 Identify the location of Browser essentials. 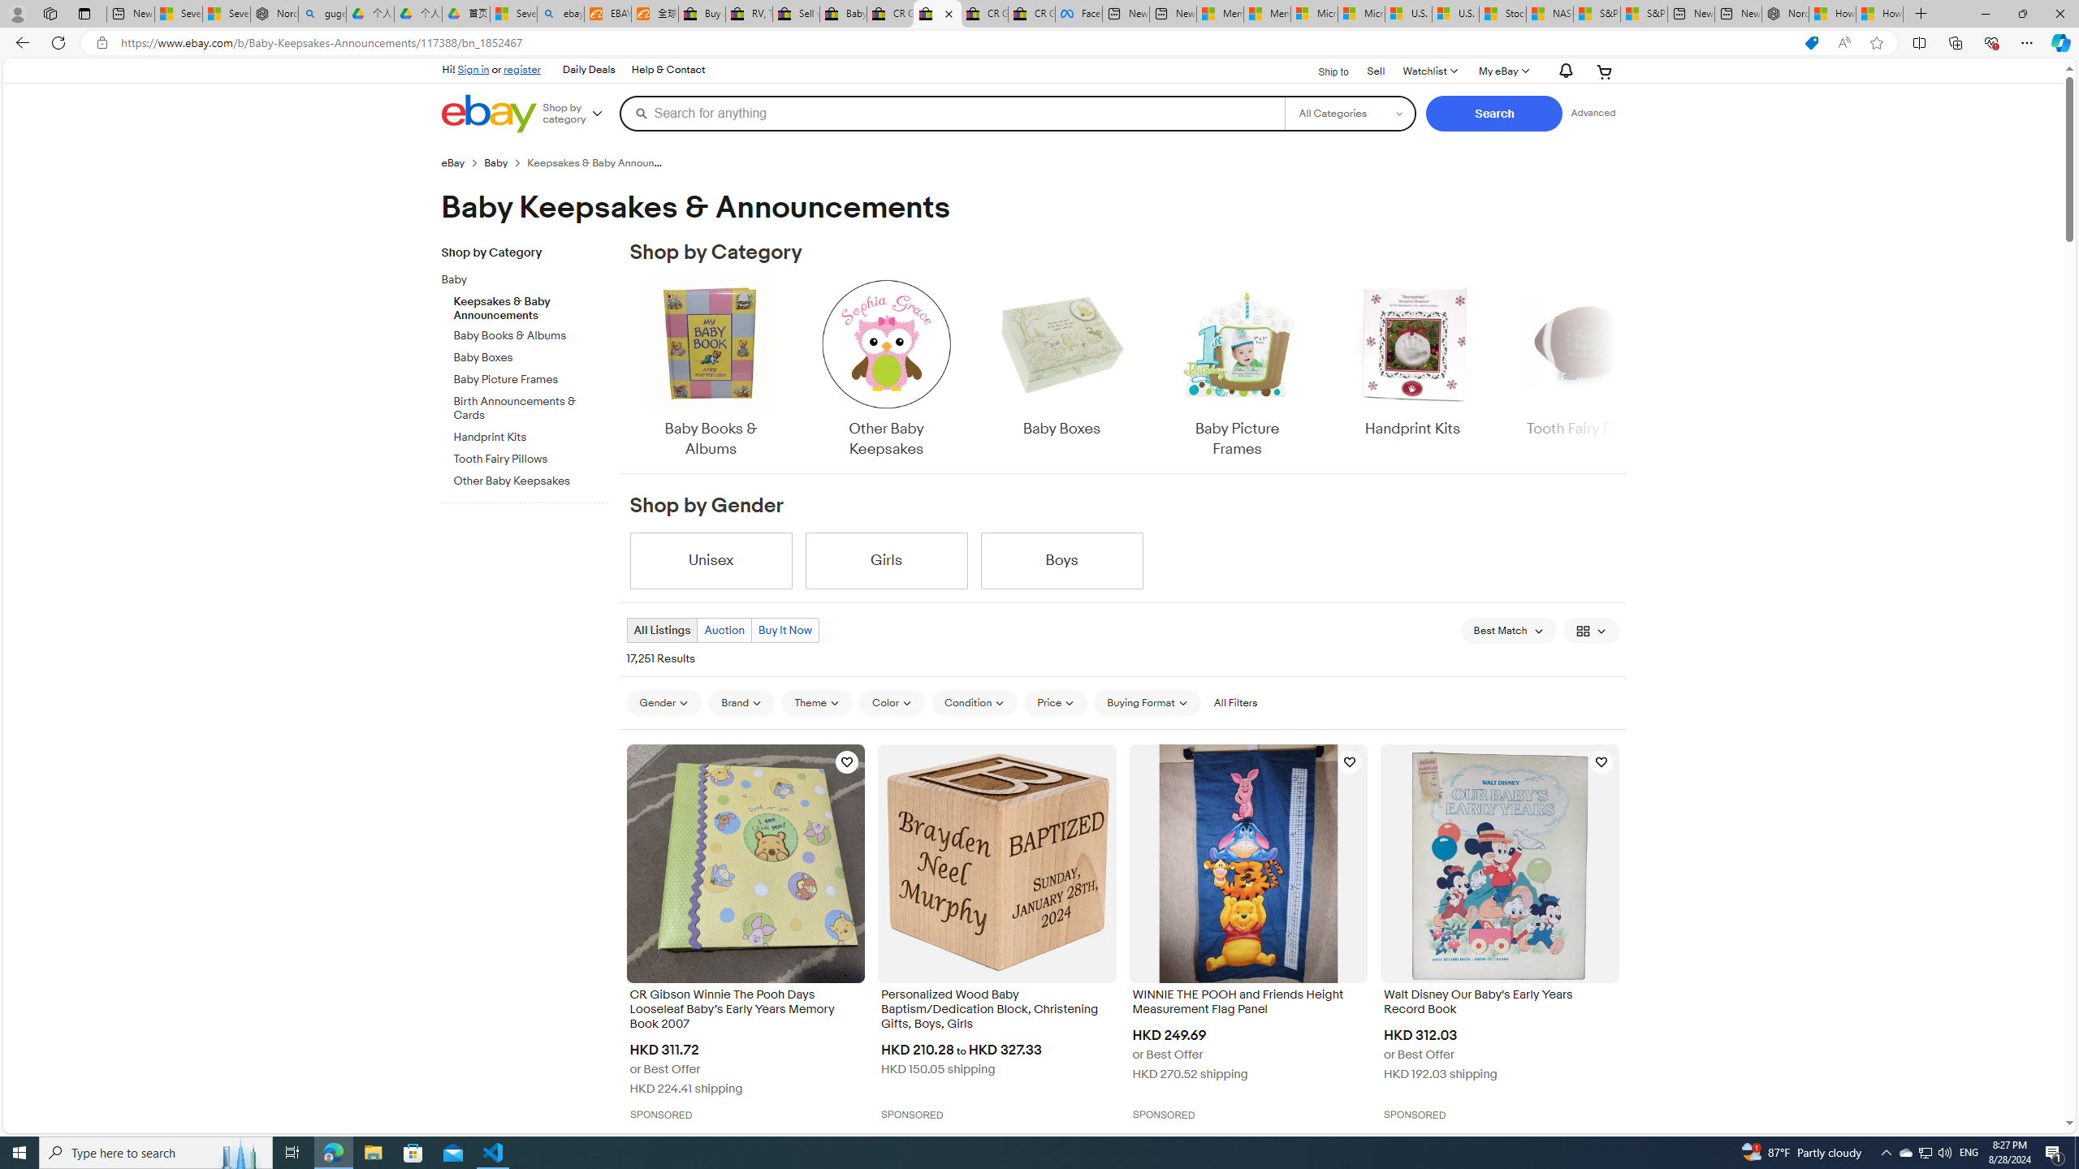
(1991, 42).